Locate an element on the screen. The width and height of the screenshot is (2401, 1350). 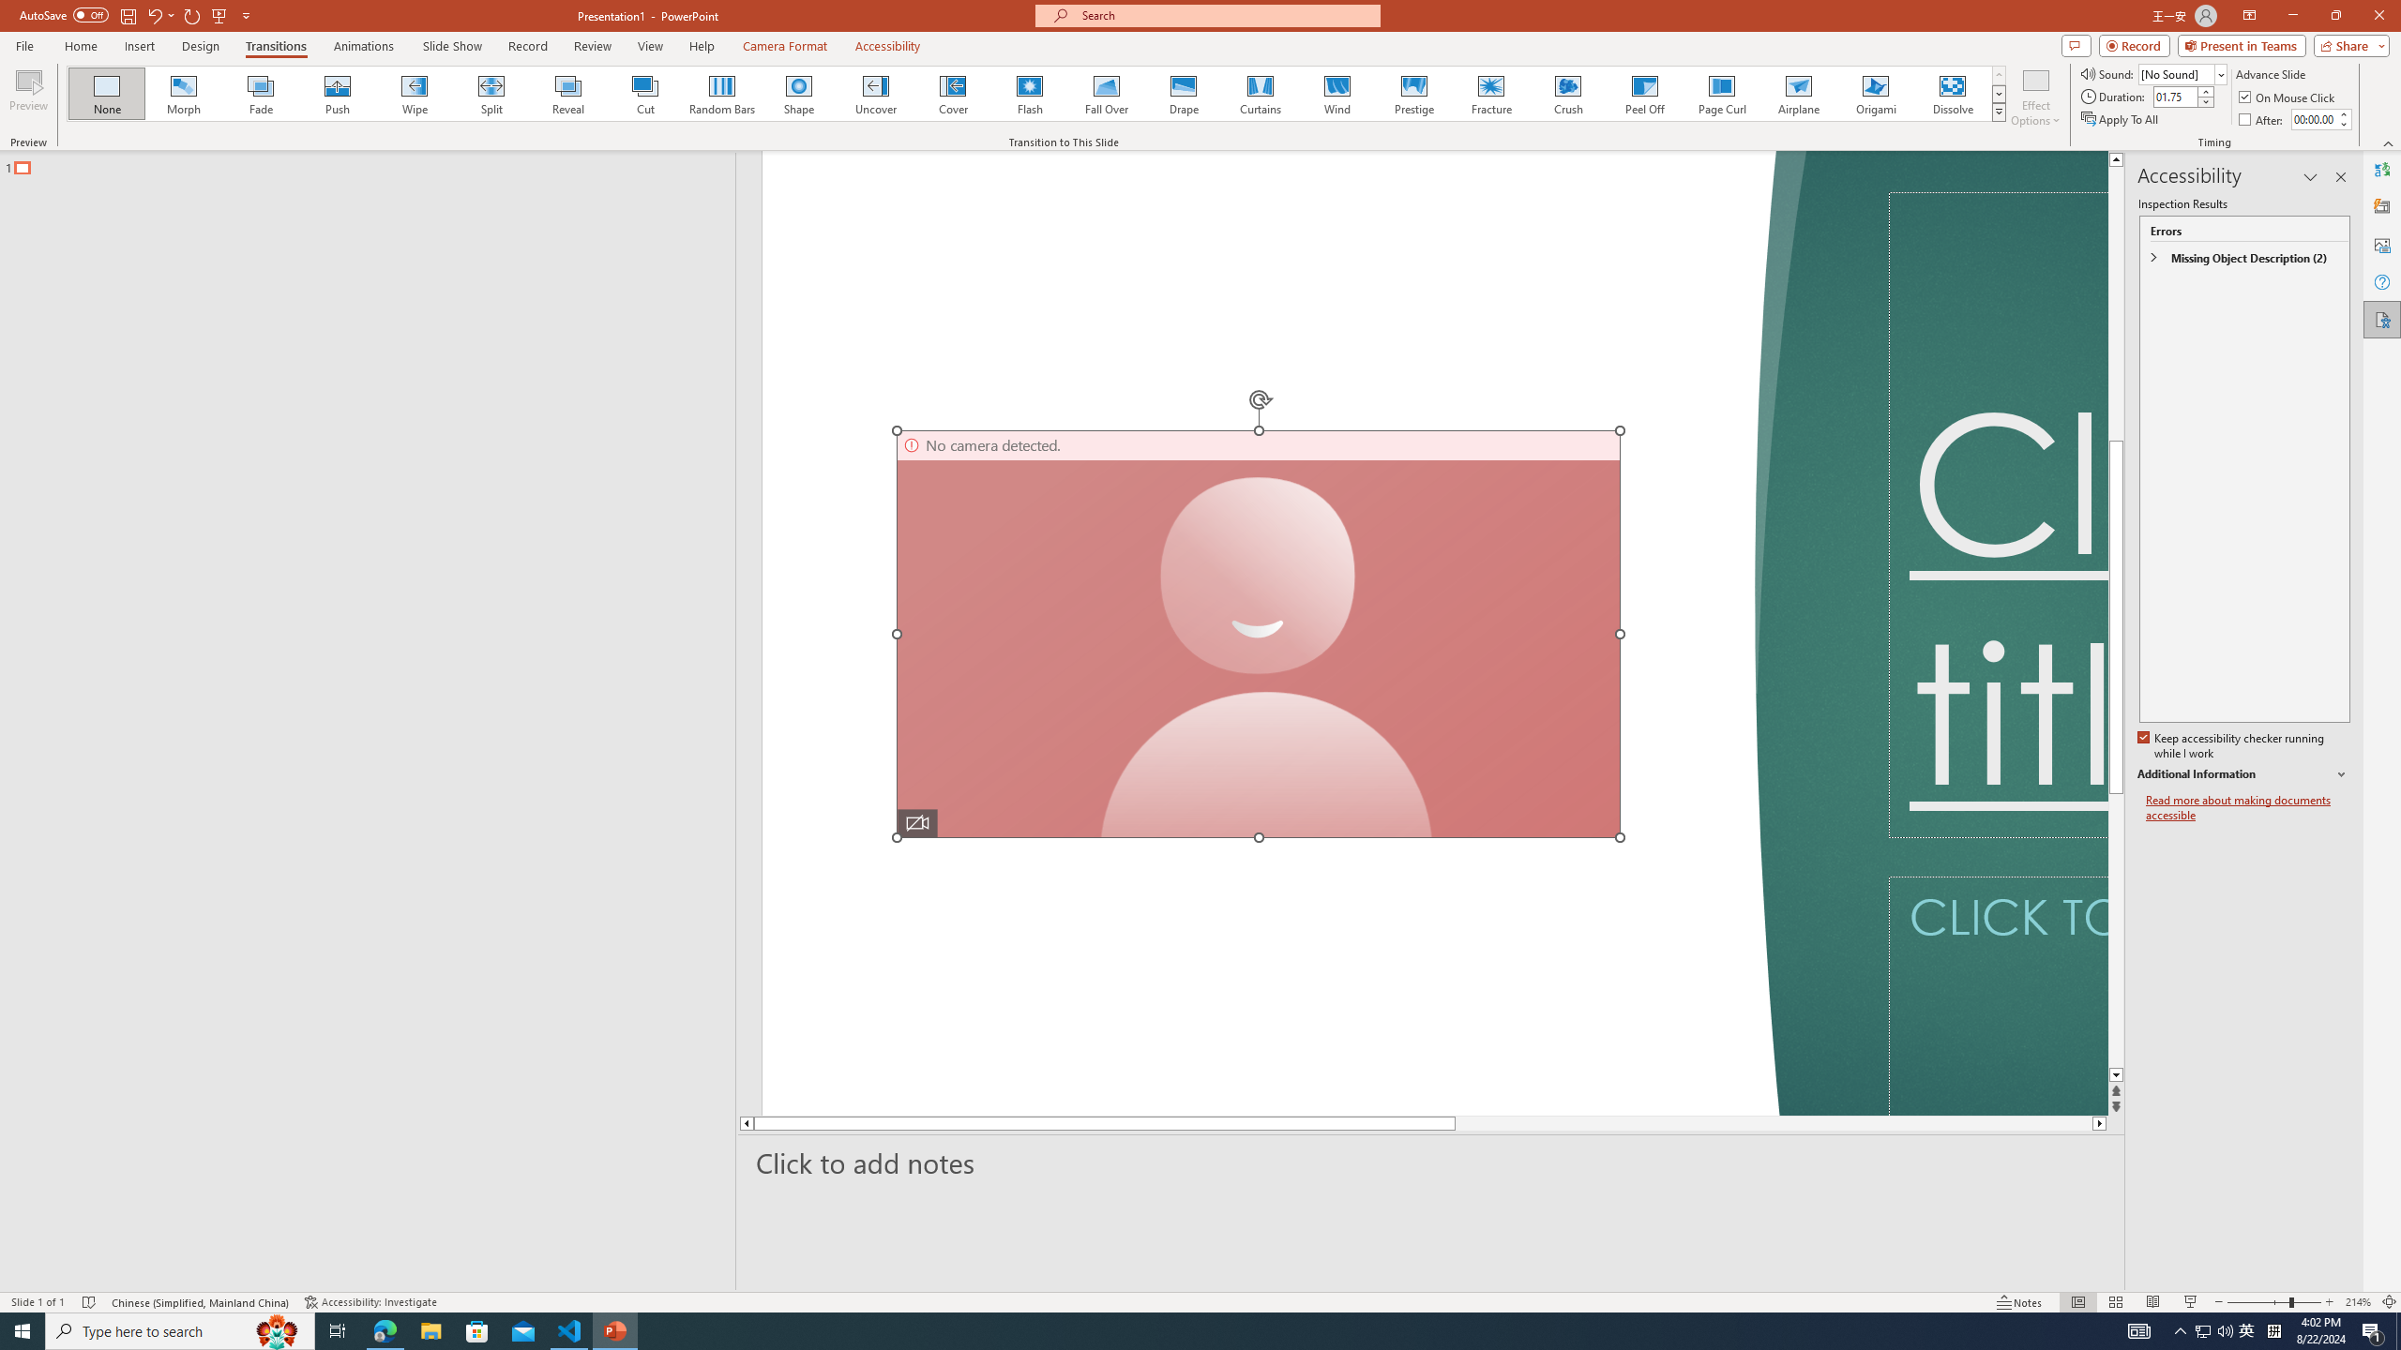
Prestige is located at coordinates (1413, 94).